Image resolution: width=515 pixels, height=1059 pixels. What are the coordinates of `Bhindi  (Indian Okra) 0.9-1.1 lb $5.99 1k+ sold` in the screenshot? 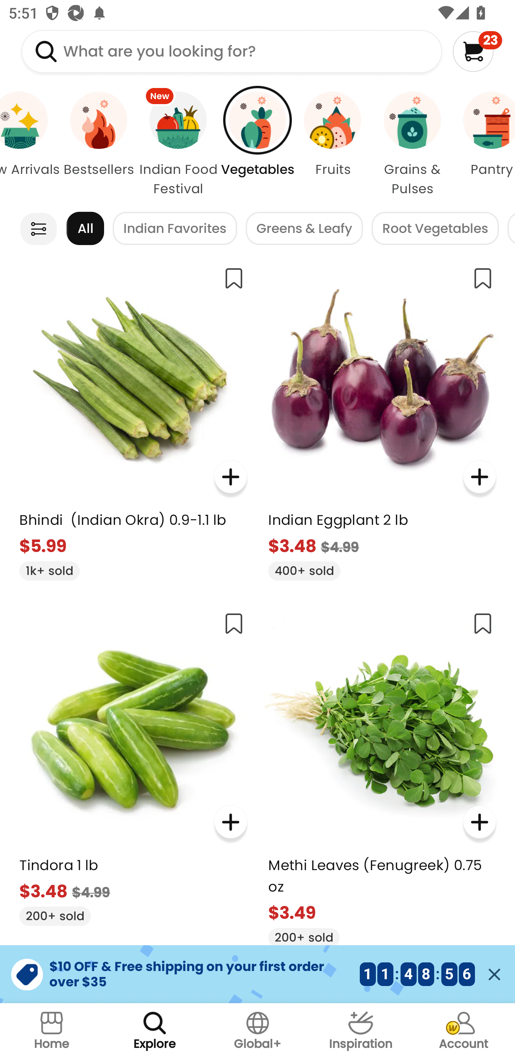 It's located at (133, 419).